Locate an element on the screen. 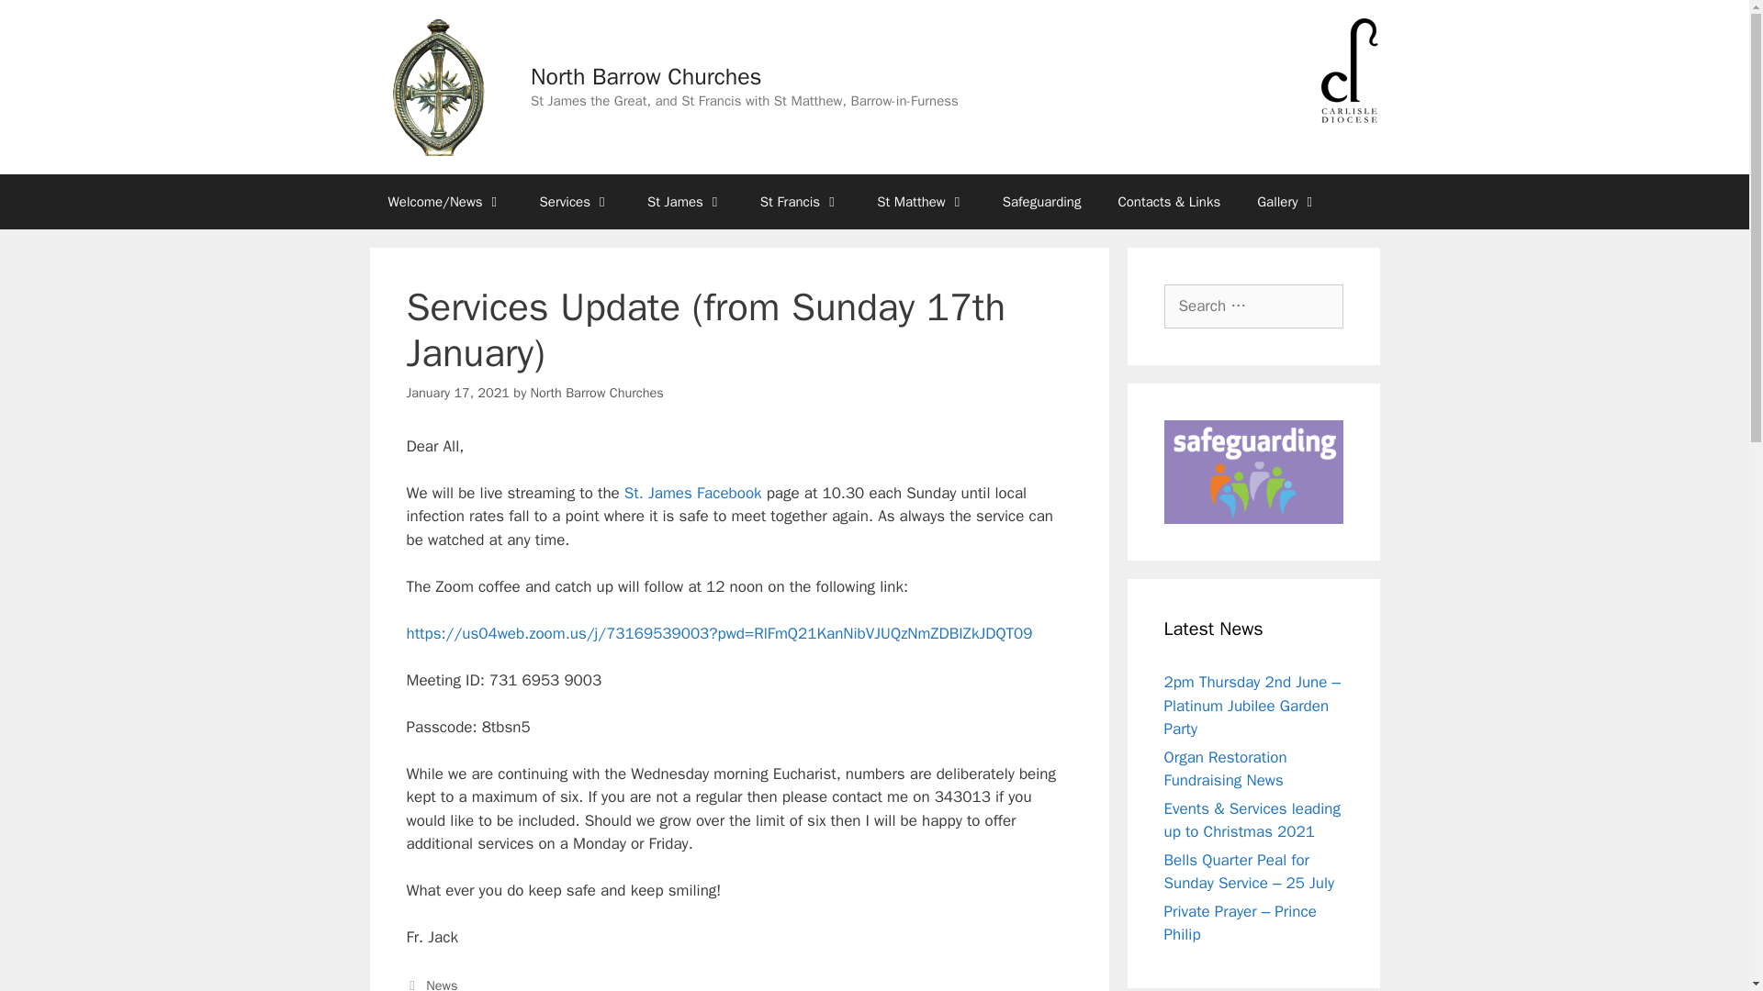 The width and height of the screenshot is (1763, 991). Search for: is located at coordinates (1253, 306).